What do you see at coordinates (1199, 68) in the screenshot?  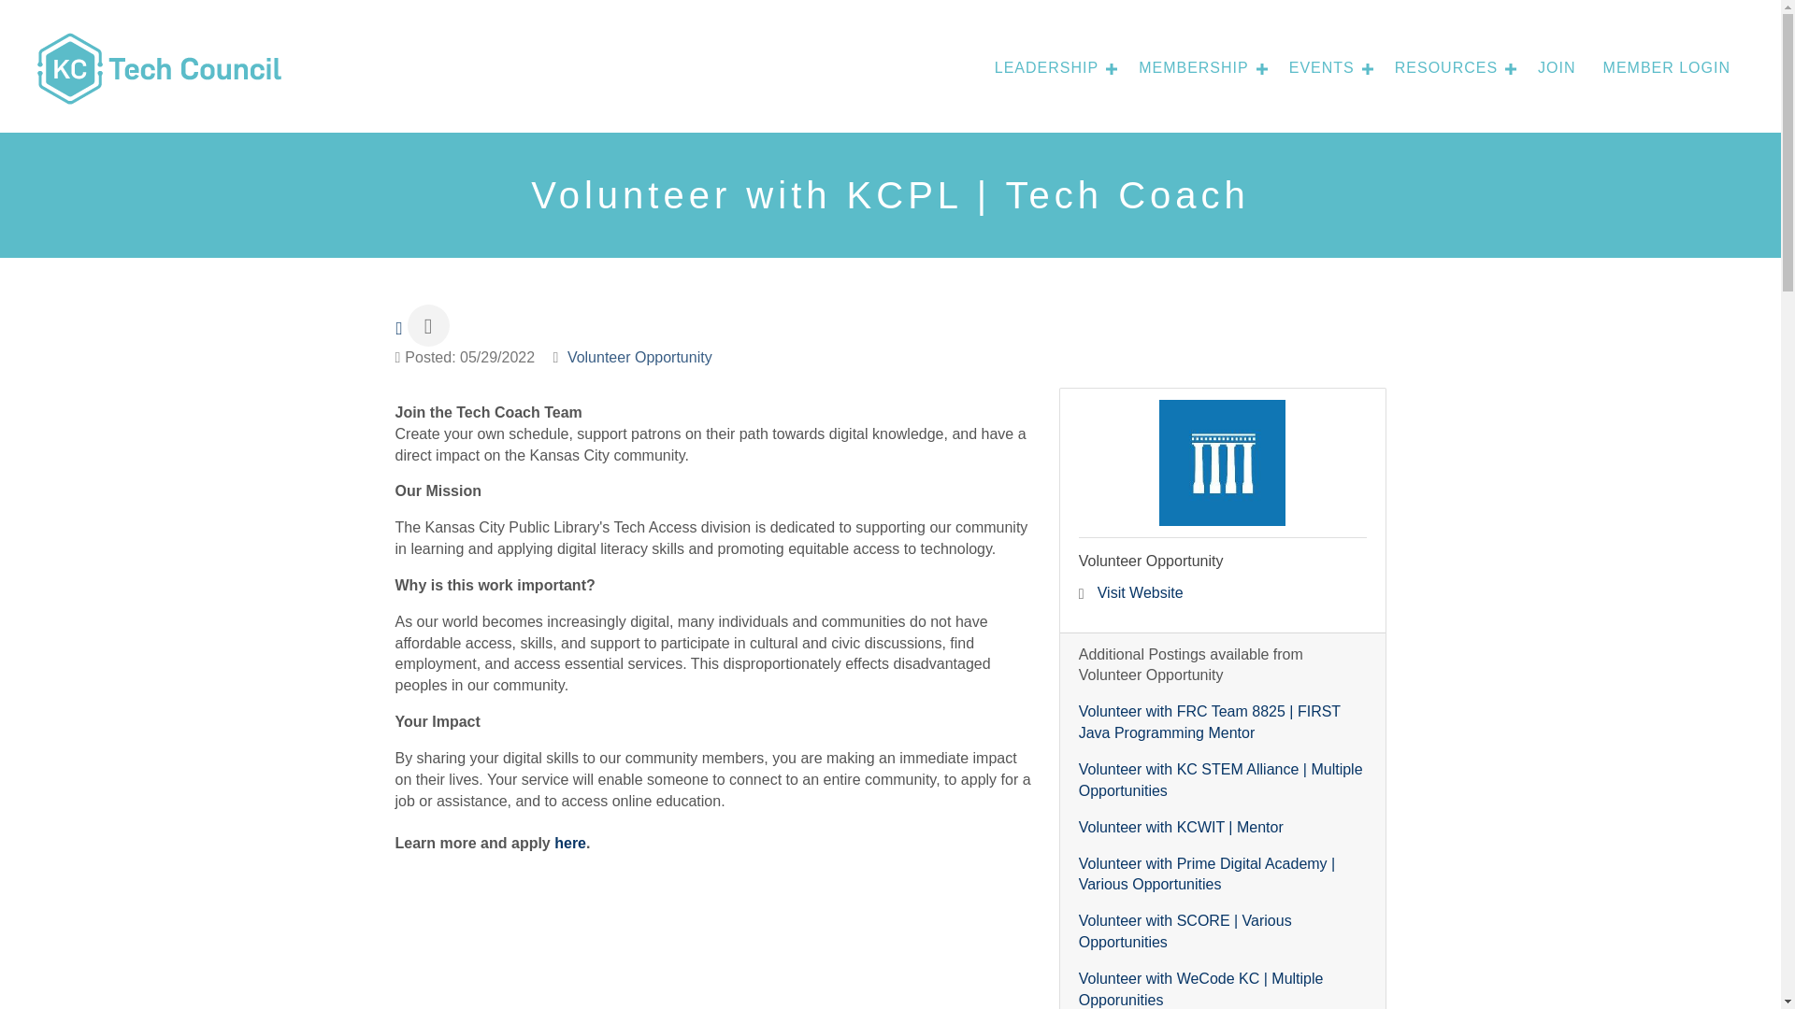 I see `MEMBERSHIP` at bounding box center [1199, 68].